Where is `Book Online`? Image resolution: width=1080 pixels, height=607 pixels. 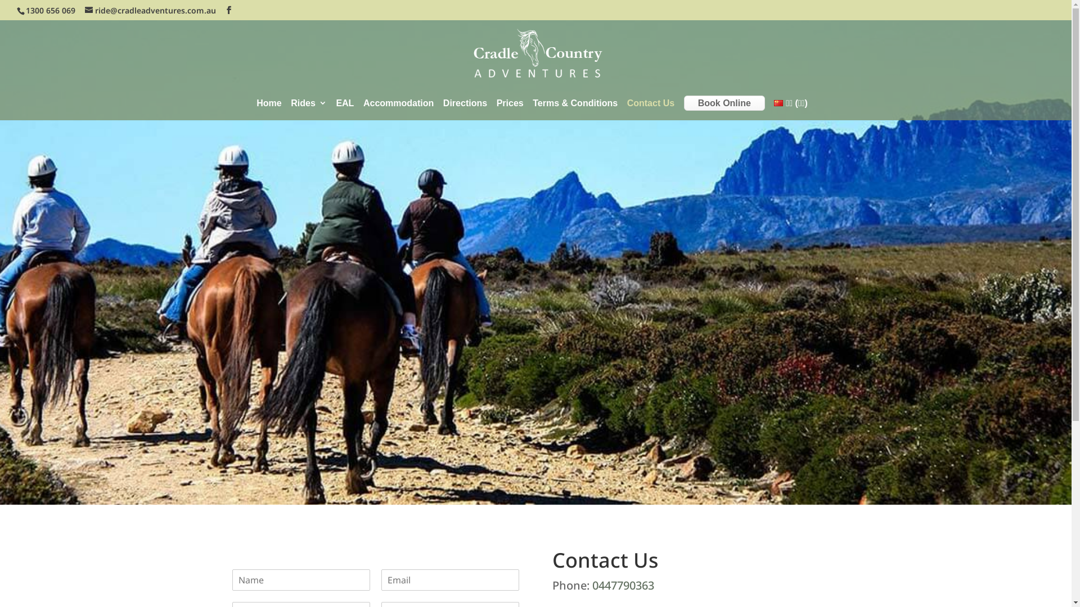 Book Online is located at coordinates (724, 103).